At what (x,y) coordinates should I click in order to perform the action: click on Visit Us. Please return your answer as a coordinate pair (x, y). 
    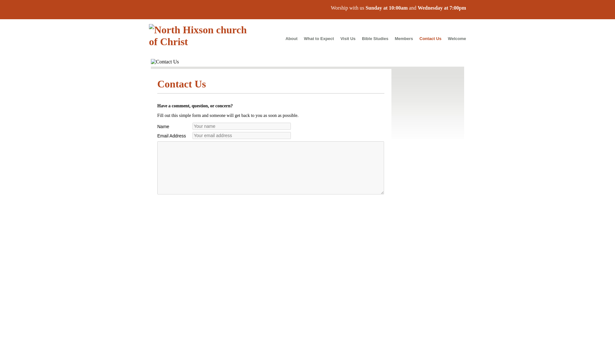
    Looking at the image, I should click on (348, 38).